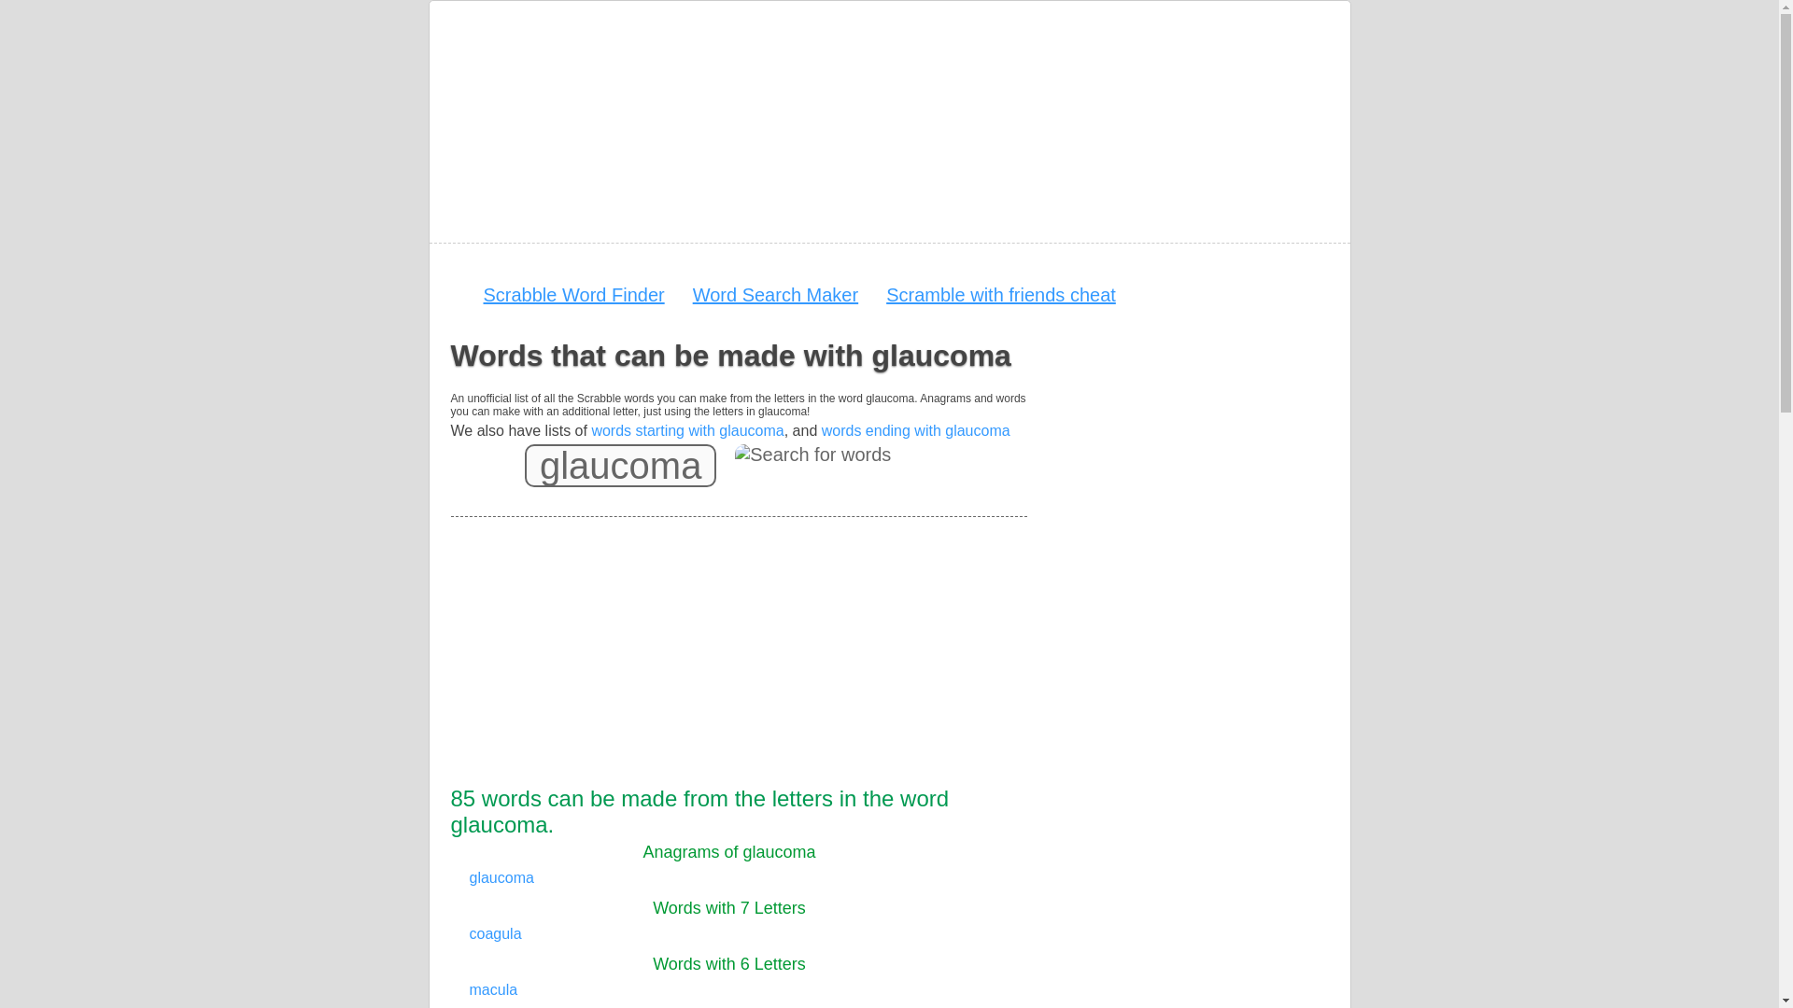 The height and width of the screenshot is (1008, 1793). Describe the element at coordinates (495, 933) in the screenshot. I see `coagula` at that location.